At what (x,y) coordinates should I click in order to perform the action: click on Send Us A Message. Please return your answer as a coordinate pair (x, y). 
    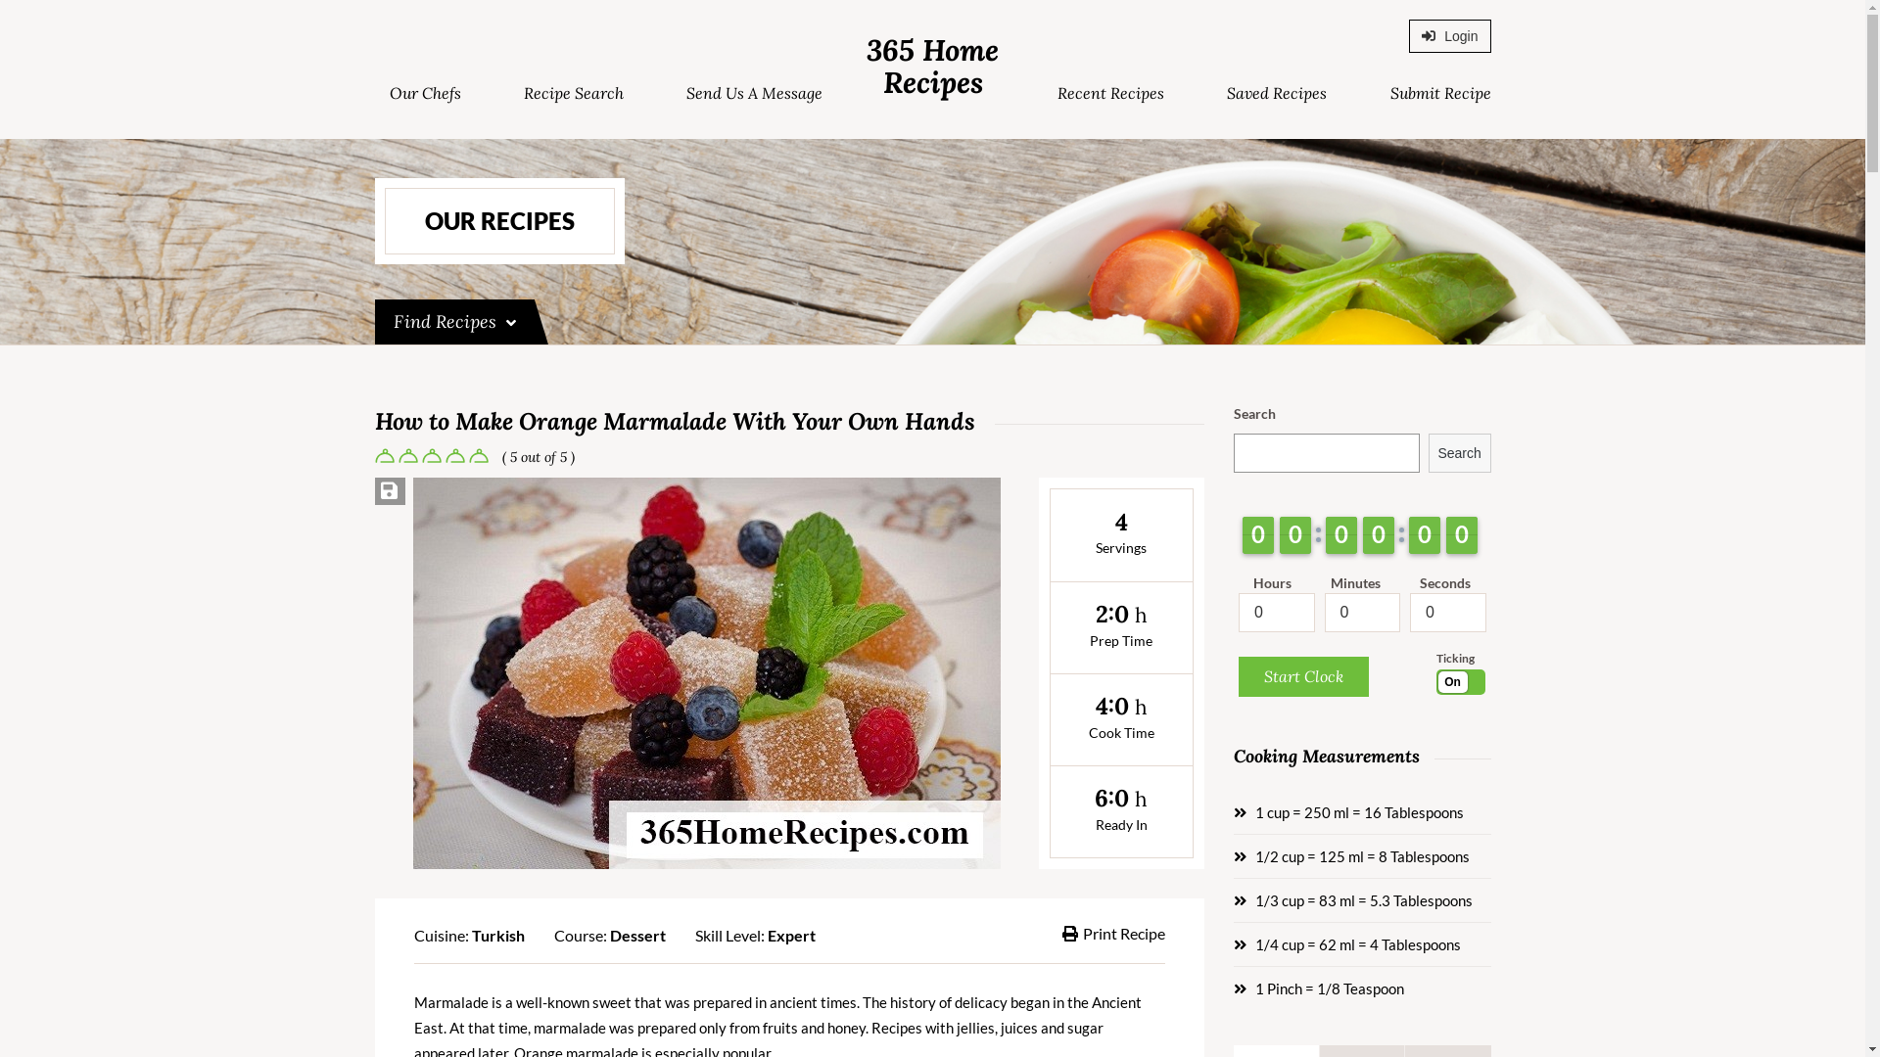
    Looking at the image, I should click on (754, 94).